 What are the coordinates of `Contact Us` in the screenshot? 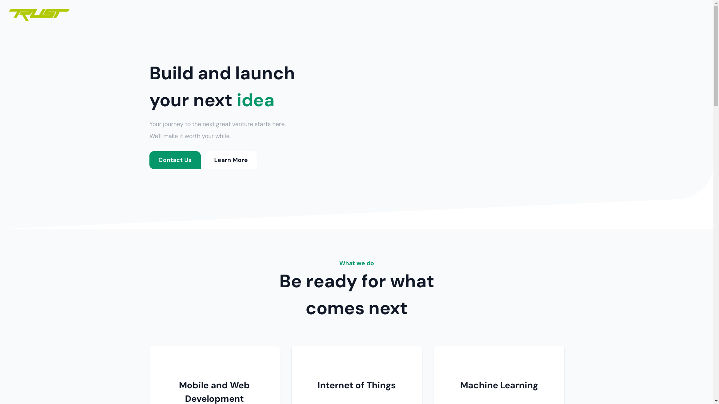 It's located at (175, 160).